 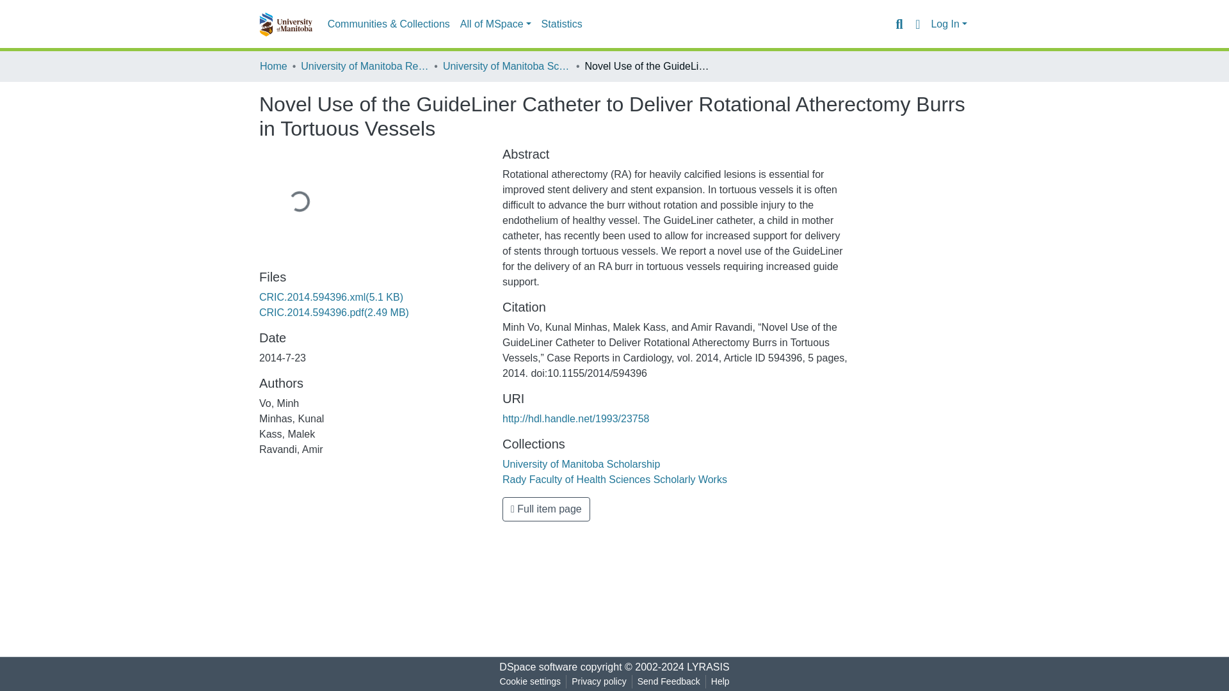 I want to click on DSpace software, so click(x=538, y=667).